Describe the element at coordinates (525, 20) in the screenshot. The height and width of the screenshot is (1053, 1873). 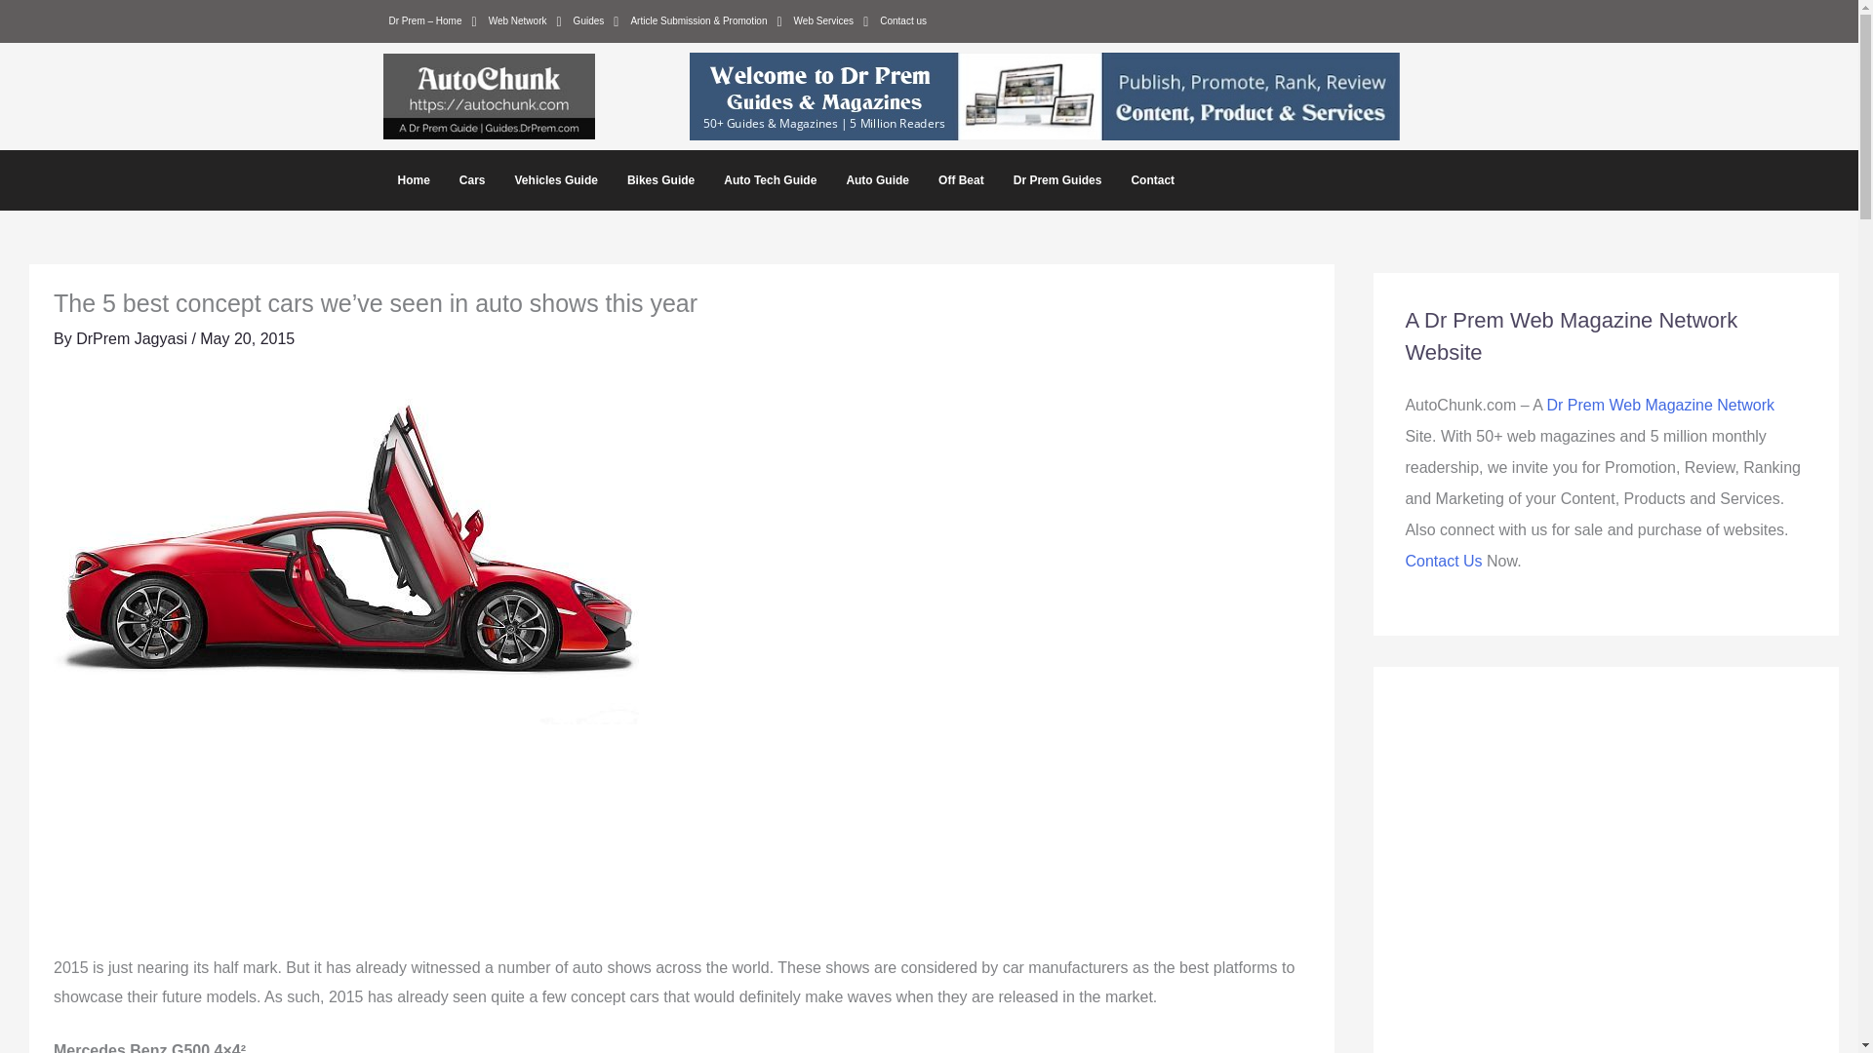
I see `Web Network` at that location.